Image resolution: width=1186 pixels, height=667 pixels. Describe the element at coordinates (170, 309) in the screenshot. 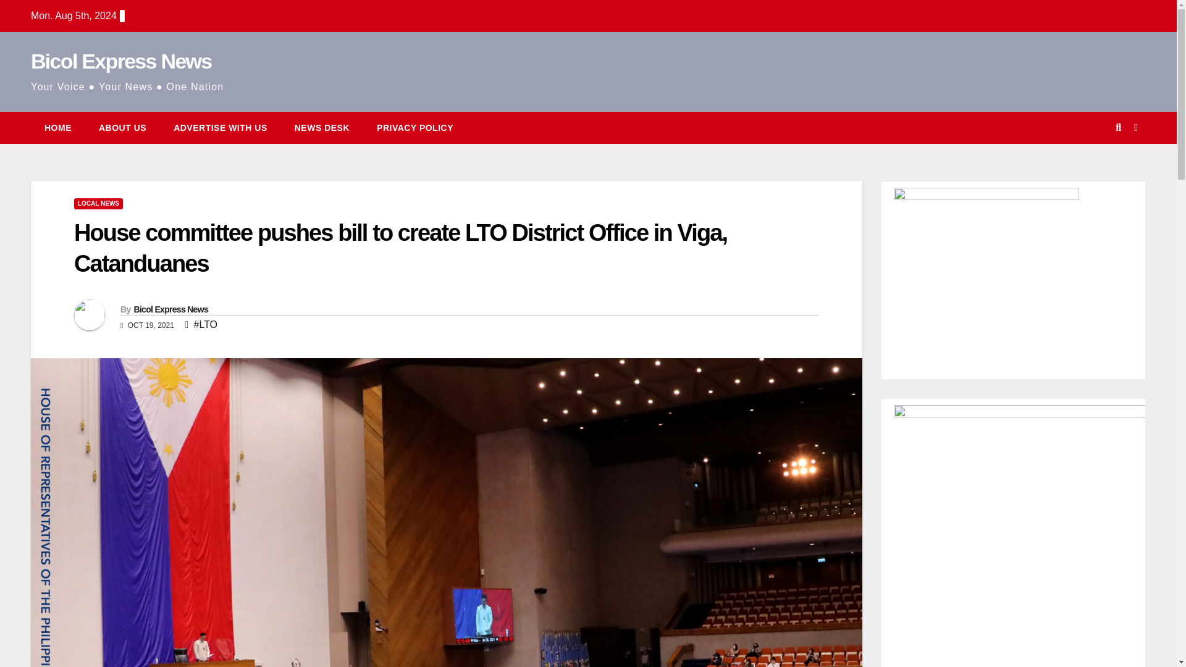

I see `Bicol Express News` at that location.